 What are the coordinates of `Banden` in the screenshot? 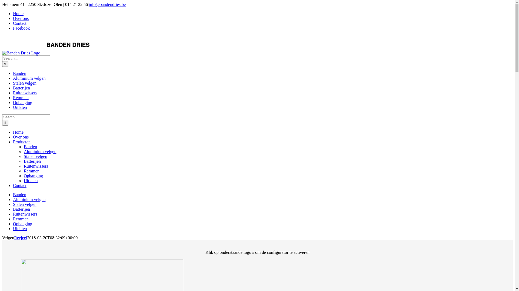 It's located at (30, 147).